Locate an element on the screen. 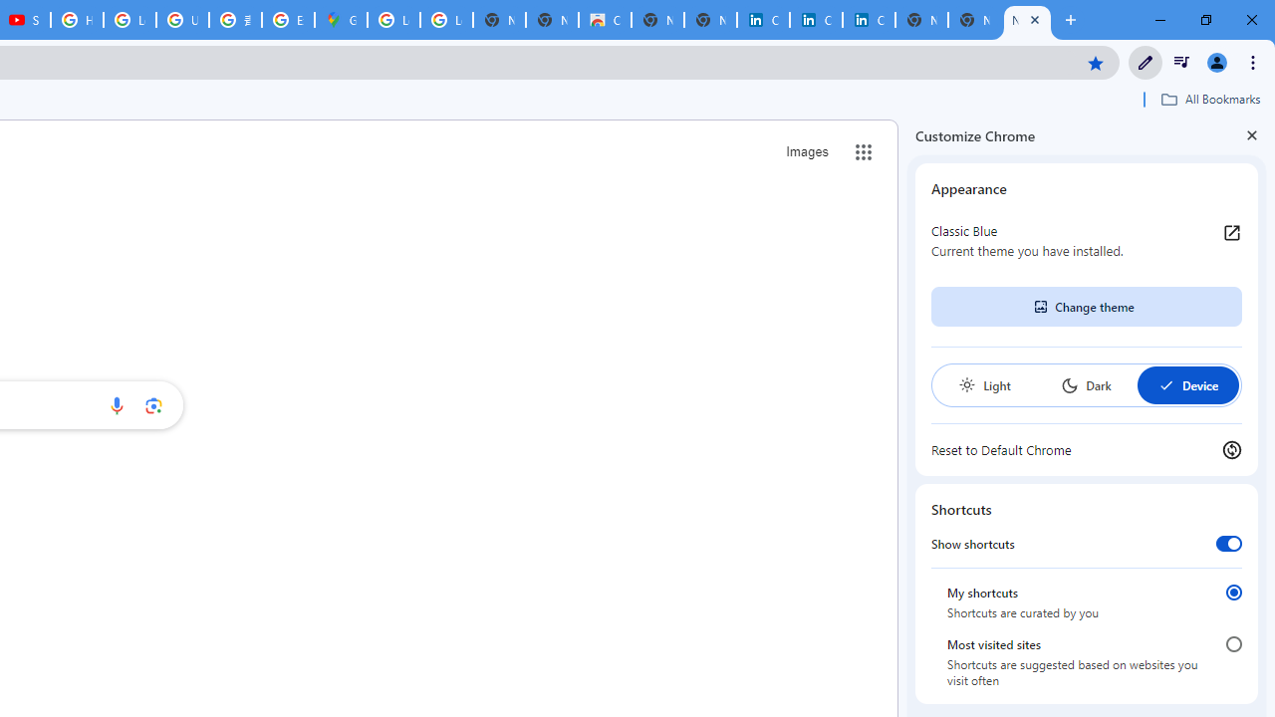 The width and height of the screenshot is (1275, 717). Chrome Web Store is located at coordinates (605, 20).